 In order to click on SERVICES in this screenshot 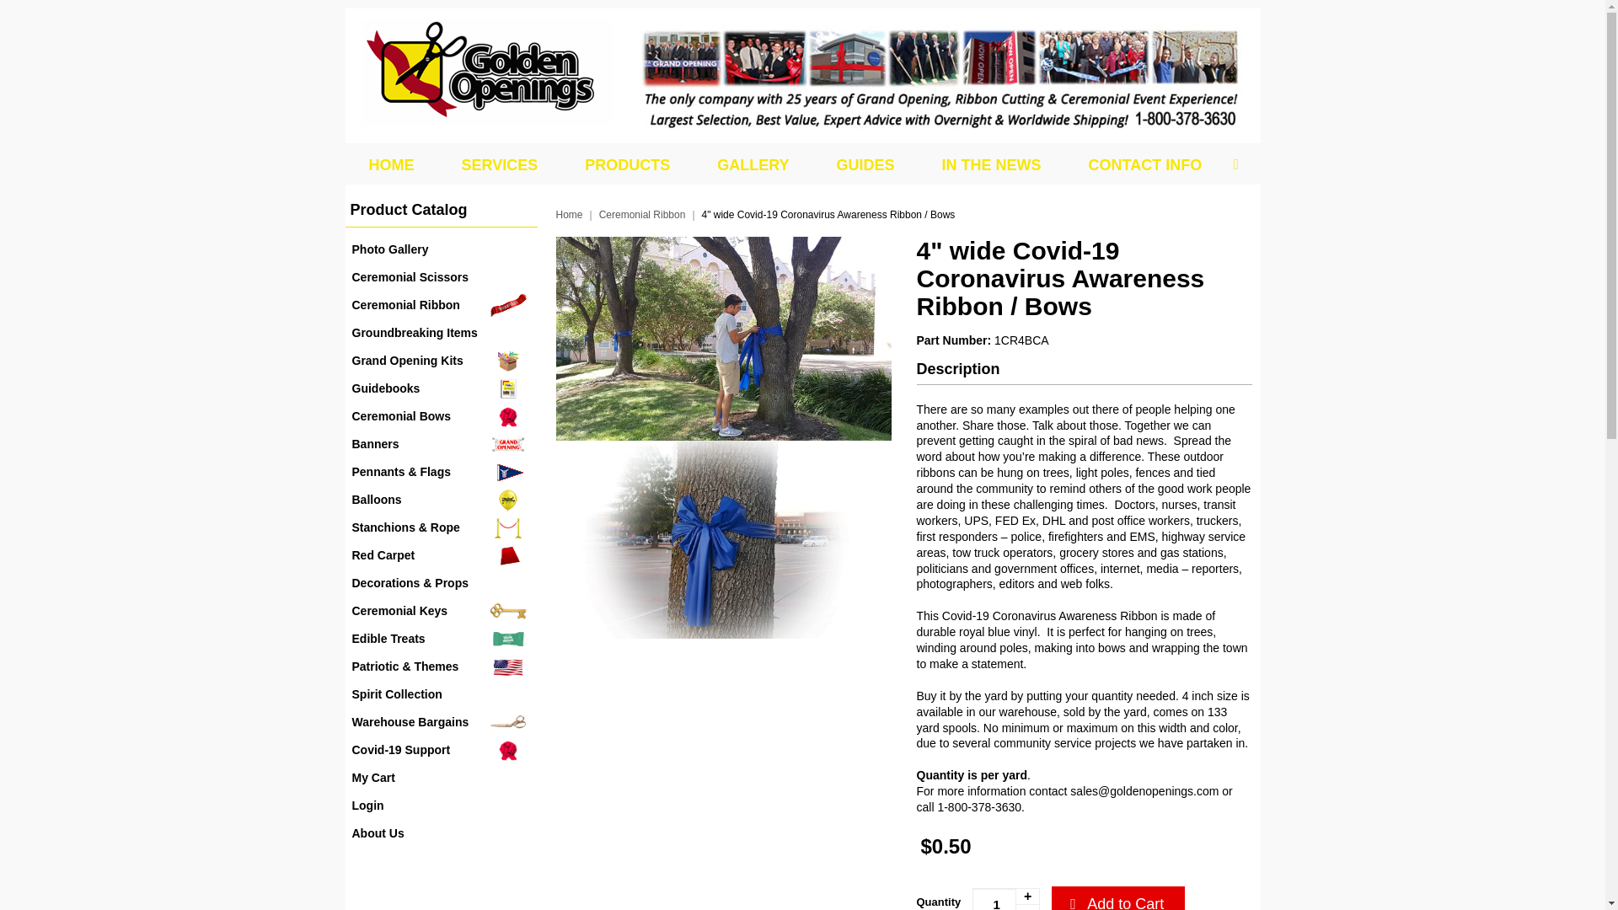, I will do `click(500, 165)`.